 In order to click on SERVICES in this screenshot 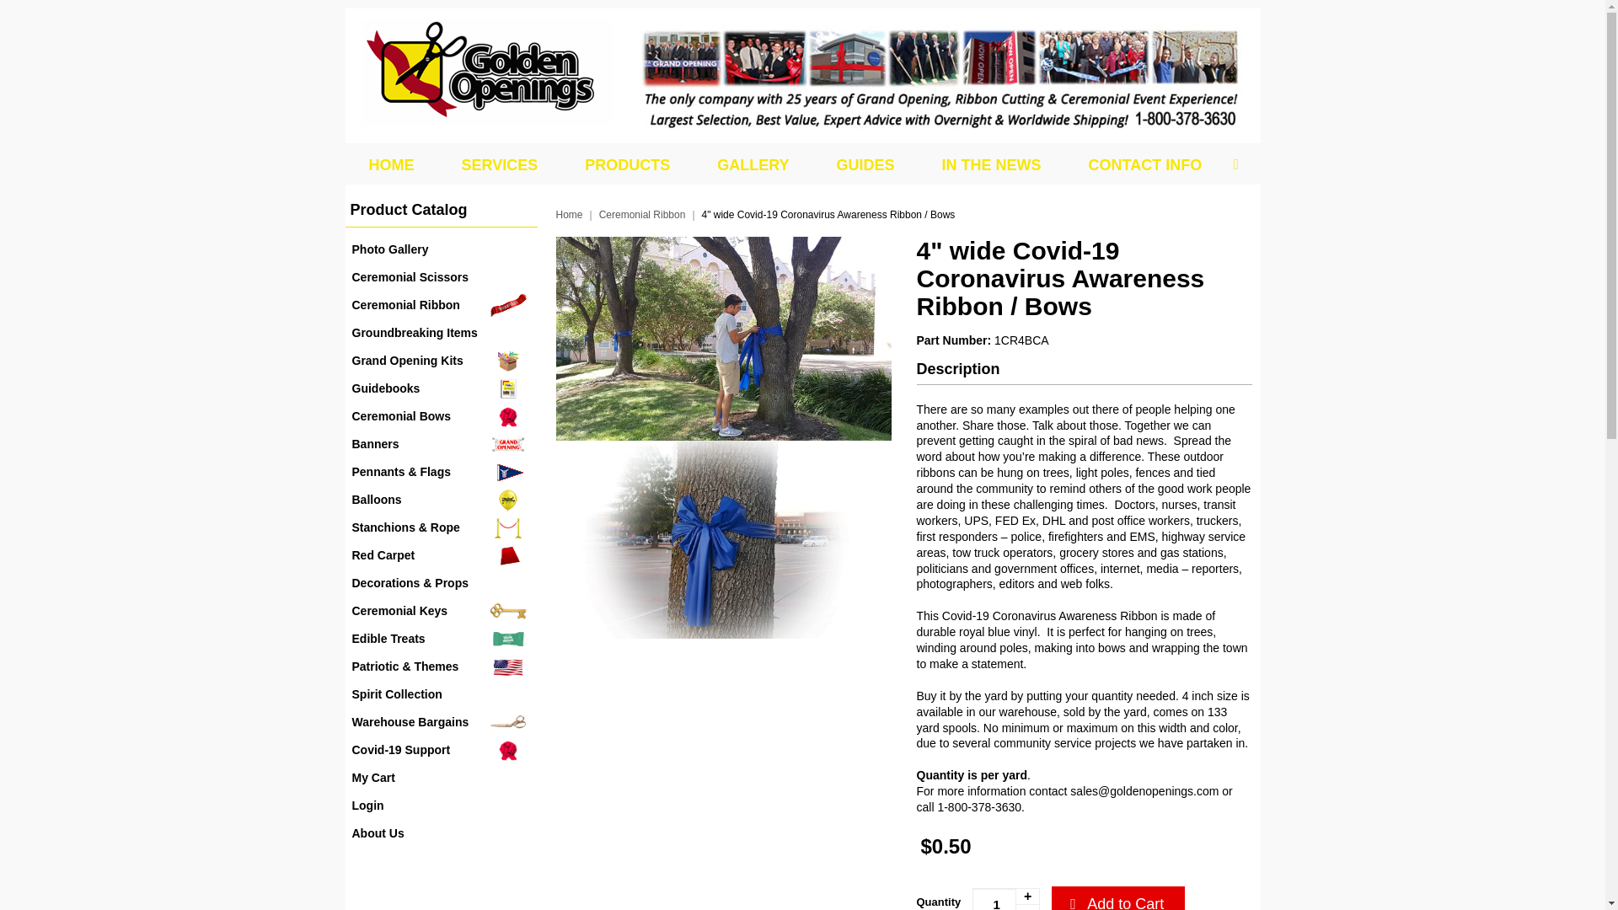, I will do `click(500, 165)`.